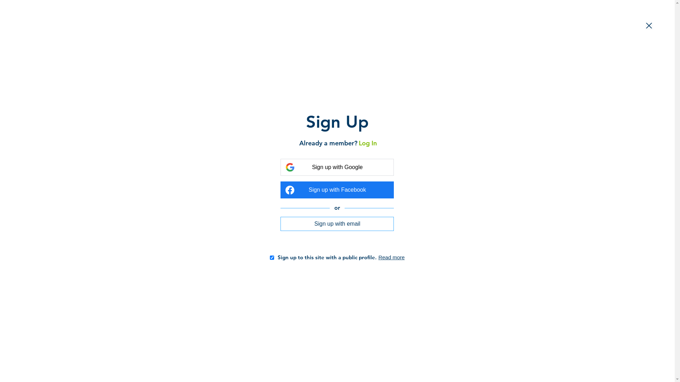  Describe the element at coordinates (337, 190) in the screenshot. I see `Sign up with Facebook` at that location.